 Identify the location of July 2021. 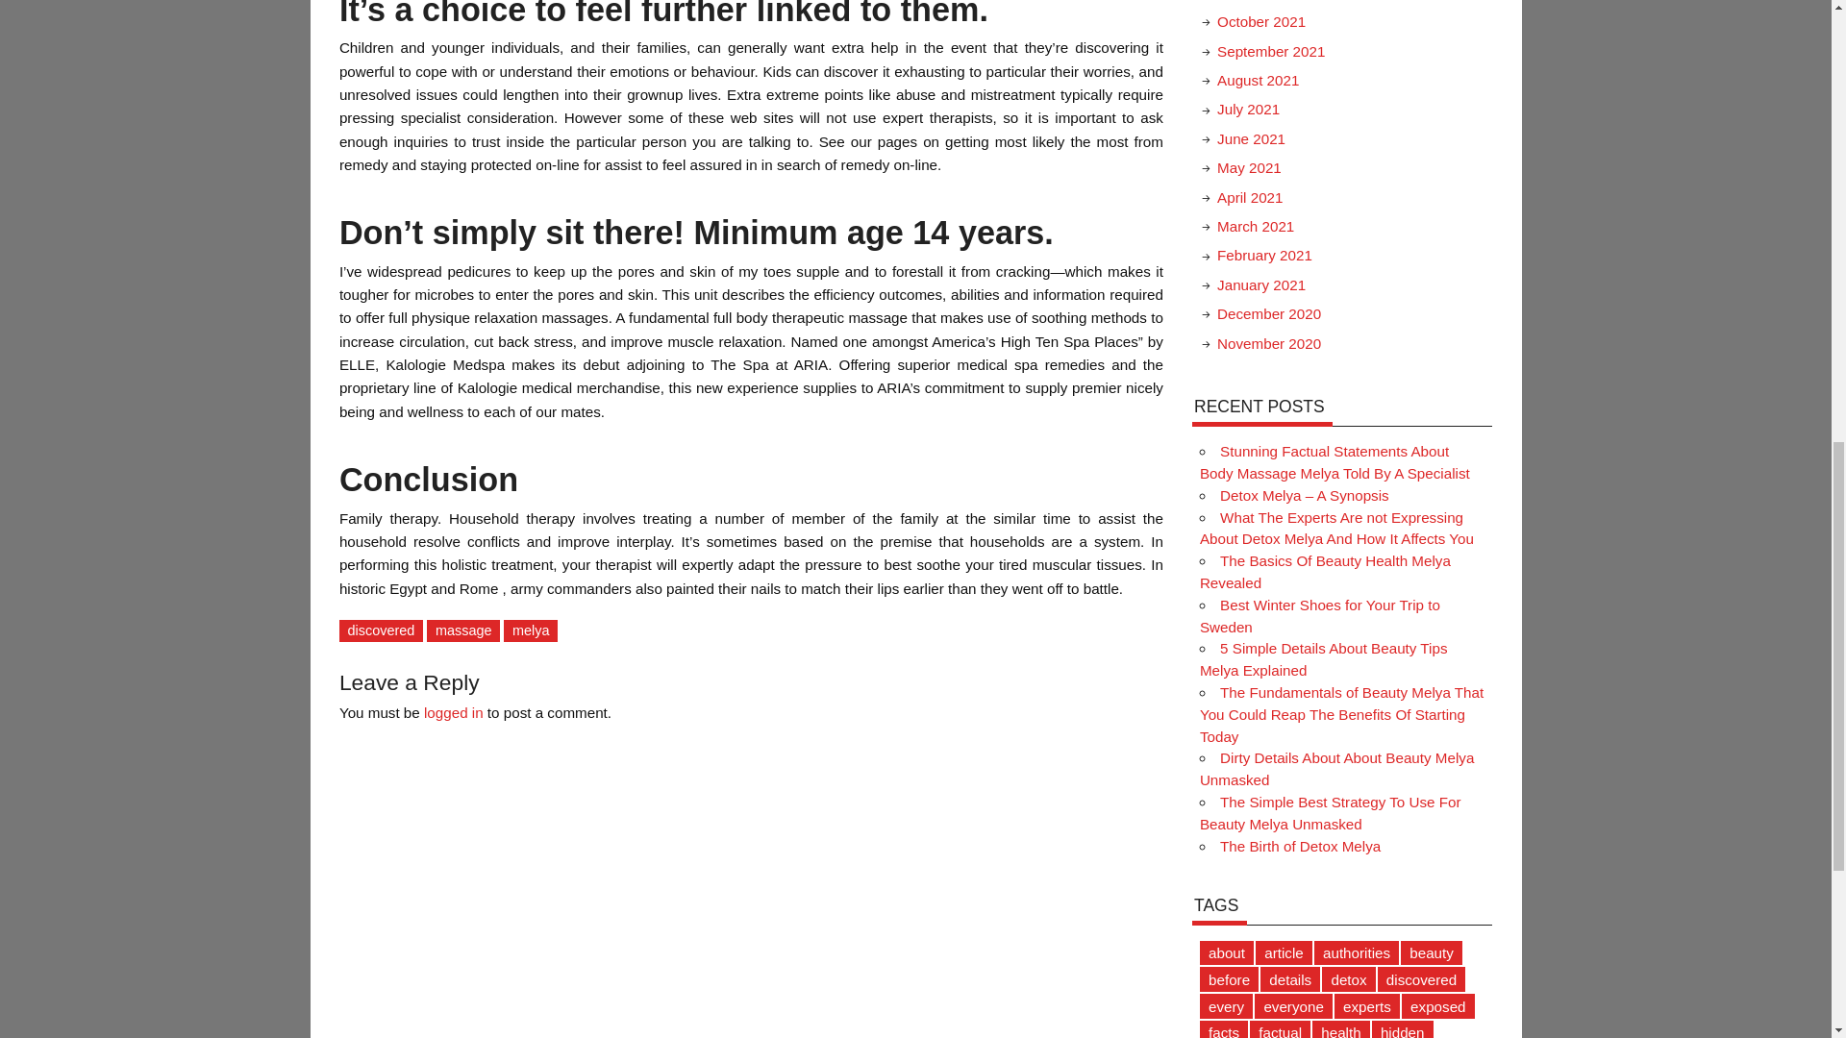
(1248, 109).